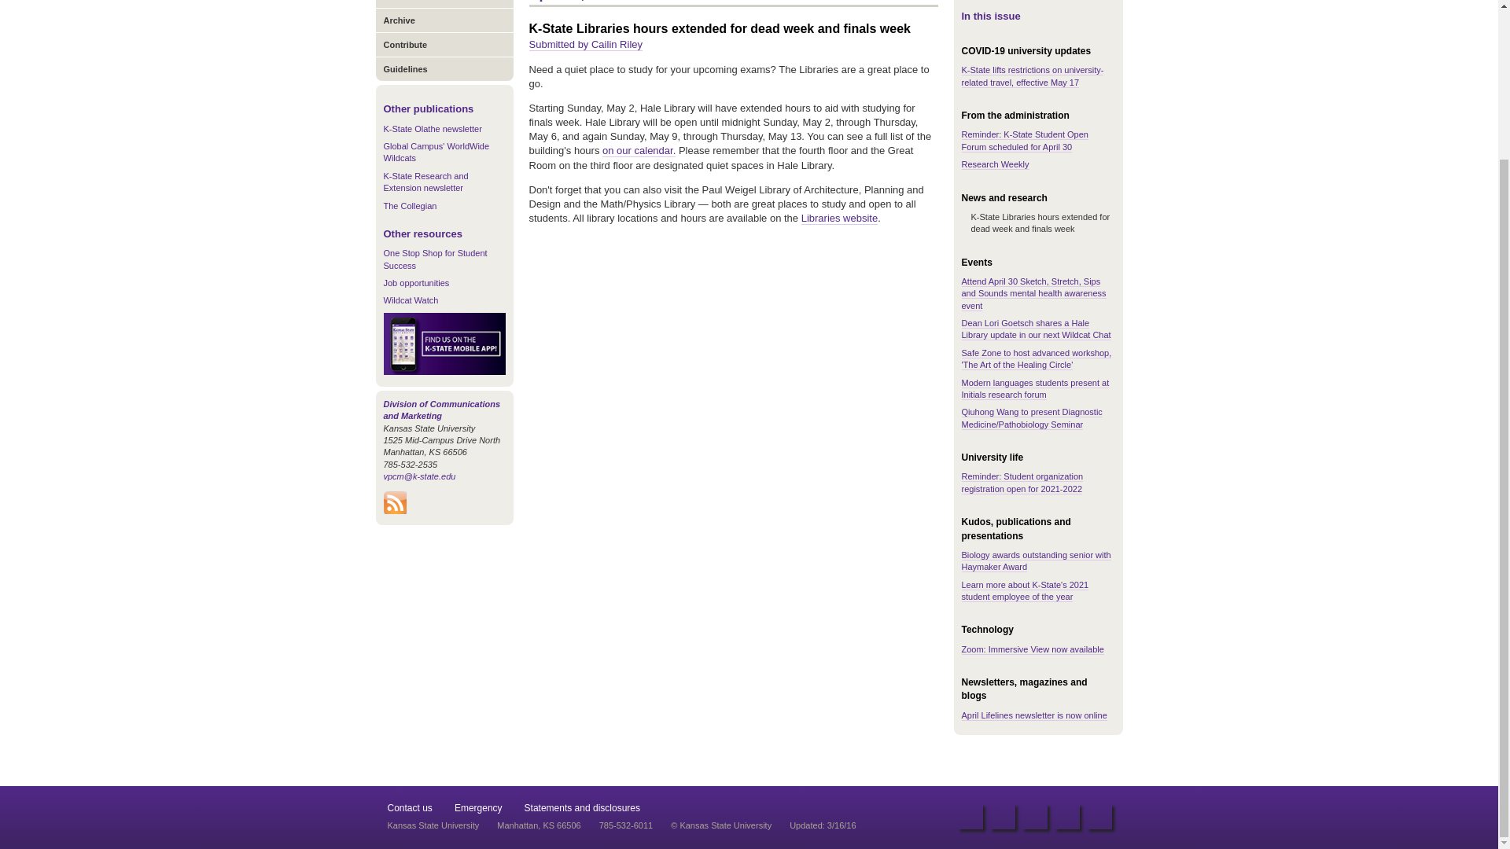  Describe the element at coordinates (444, 20) in the screenshot. I see `Archive` at that location.